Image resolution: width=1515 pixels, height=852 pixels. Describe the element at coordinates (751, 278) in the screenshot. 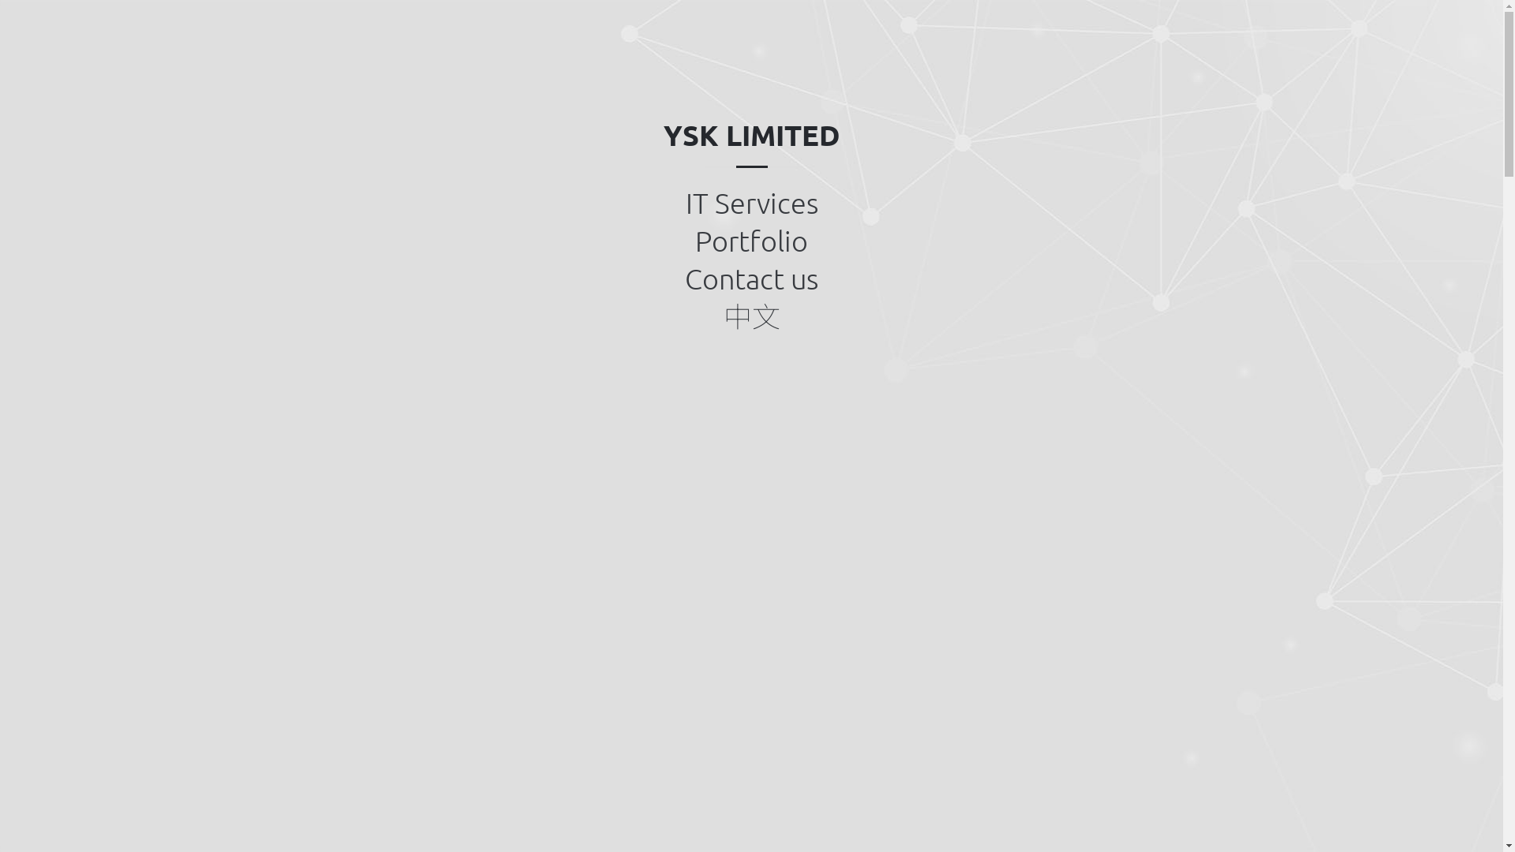

I see `Contact us` at that location.